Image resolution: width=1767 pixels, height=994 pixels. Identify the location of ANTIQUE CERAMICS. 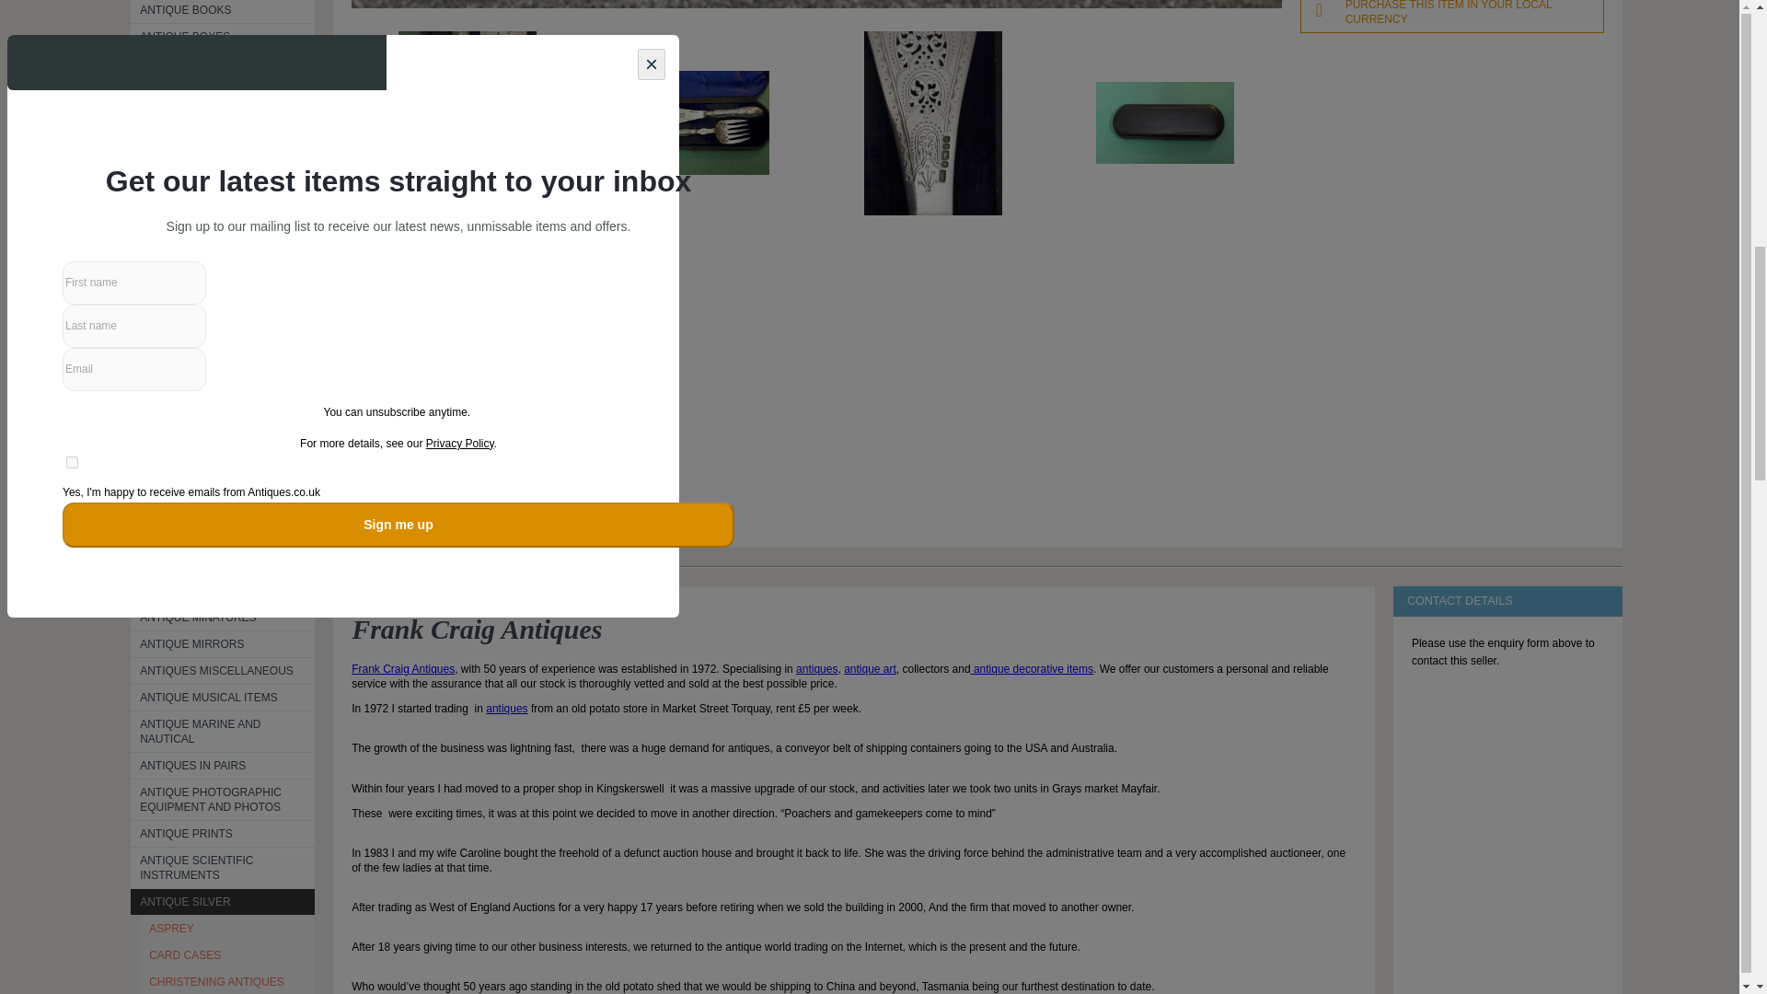
(223, 90).